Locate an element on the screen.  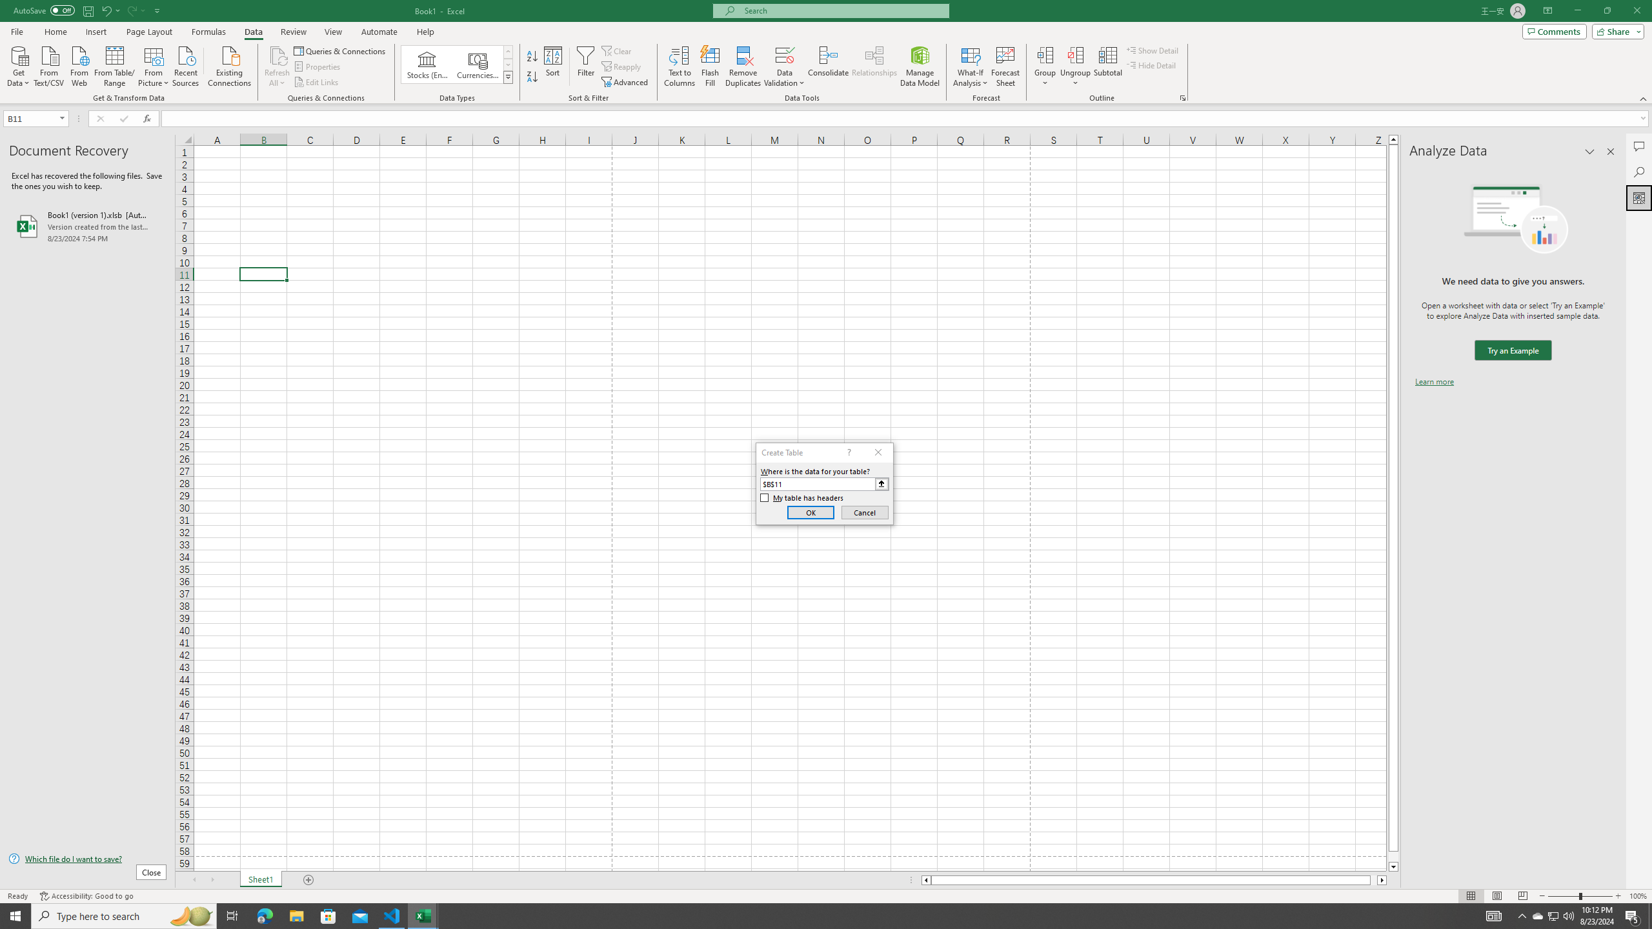
Consolidate... is located at coordinates (829, 66).